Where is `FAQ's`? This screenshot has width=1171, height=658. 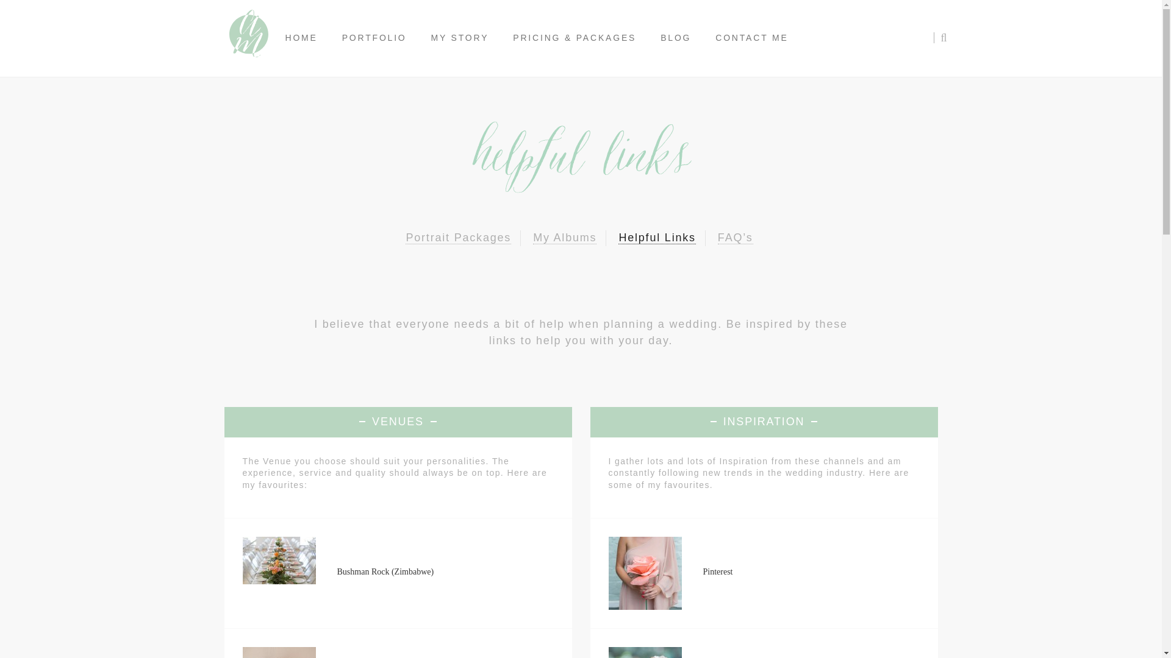
FAQ's is located at coordinates (735, 238).